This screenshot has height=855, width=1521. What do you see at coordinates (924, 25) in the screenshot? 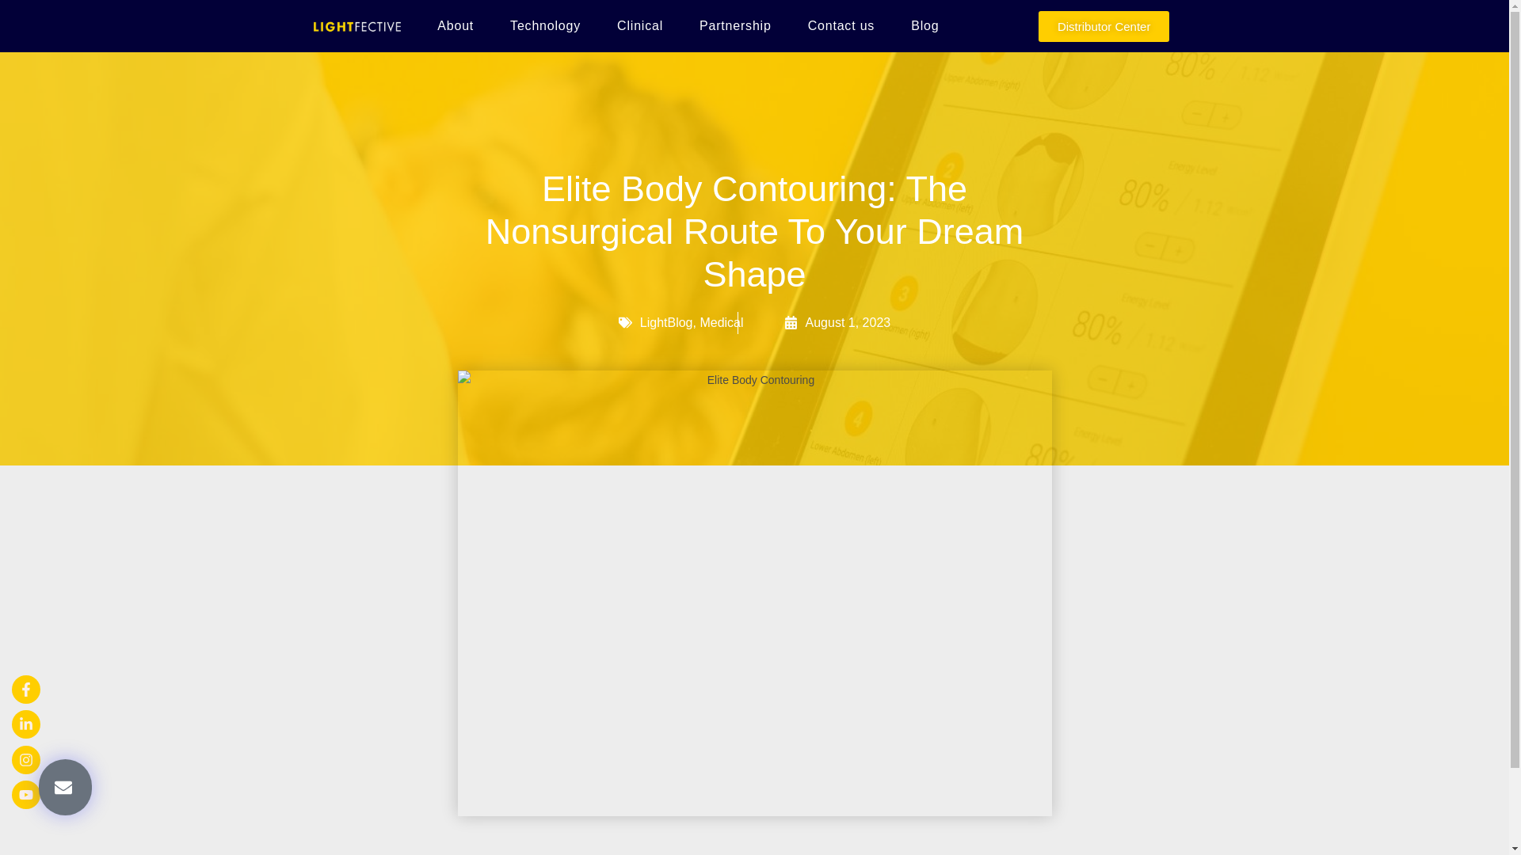
I see `Blog` at bounding box center [924, 25].